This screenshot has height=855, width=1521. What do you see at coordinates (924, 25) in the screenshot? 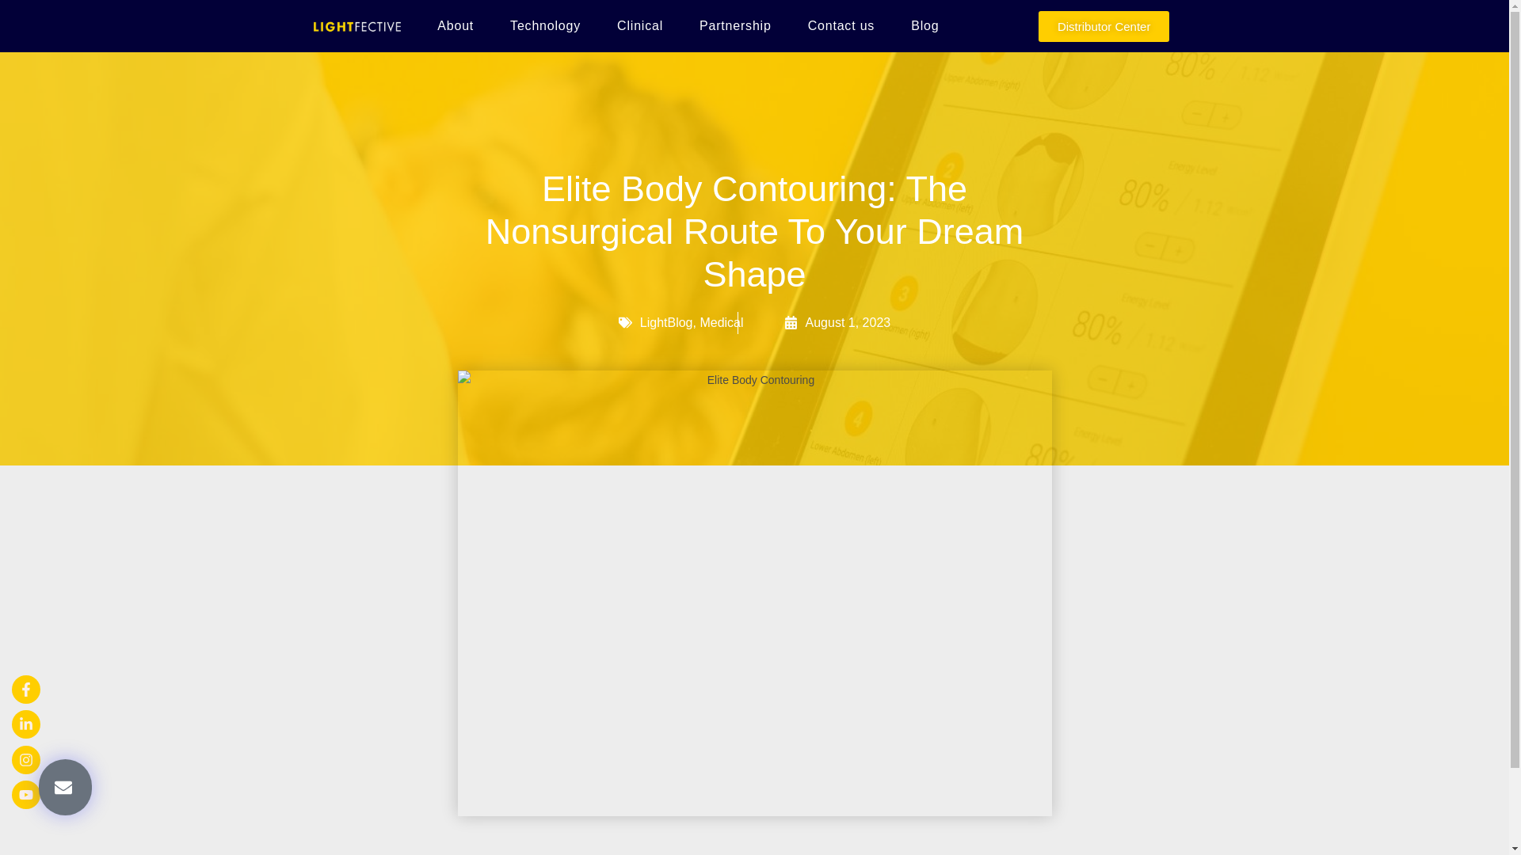
I see `Blog` at bounding box center [924, 25].